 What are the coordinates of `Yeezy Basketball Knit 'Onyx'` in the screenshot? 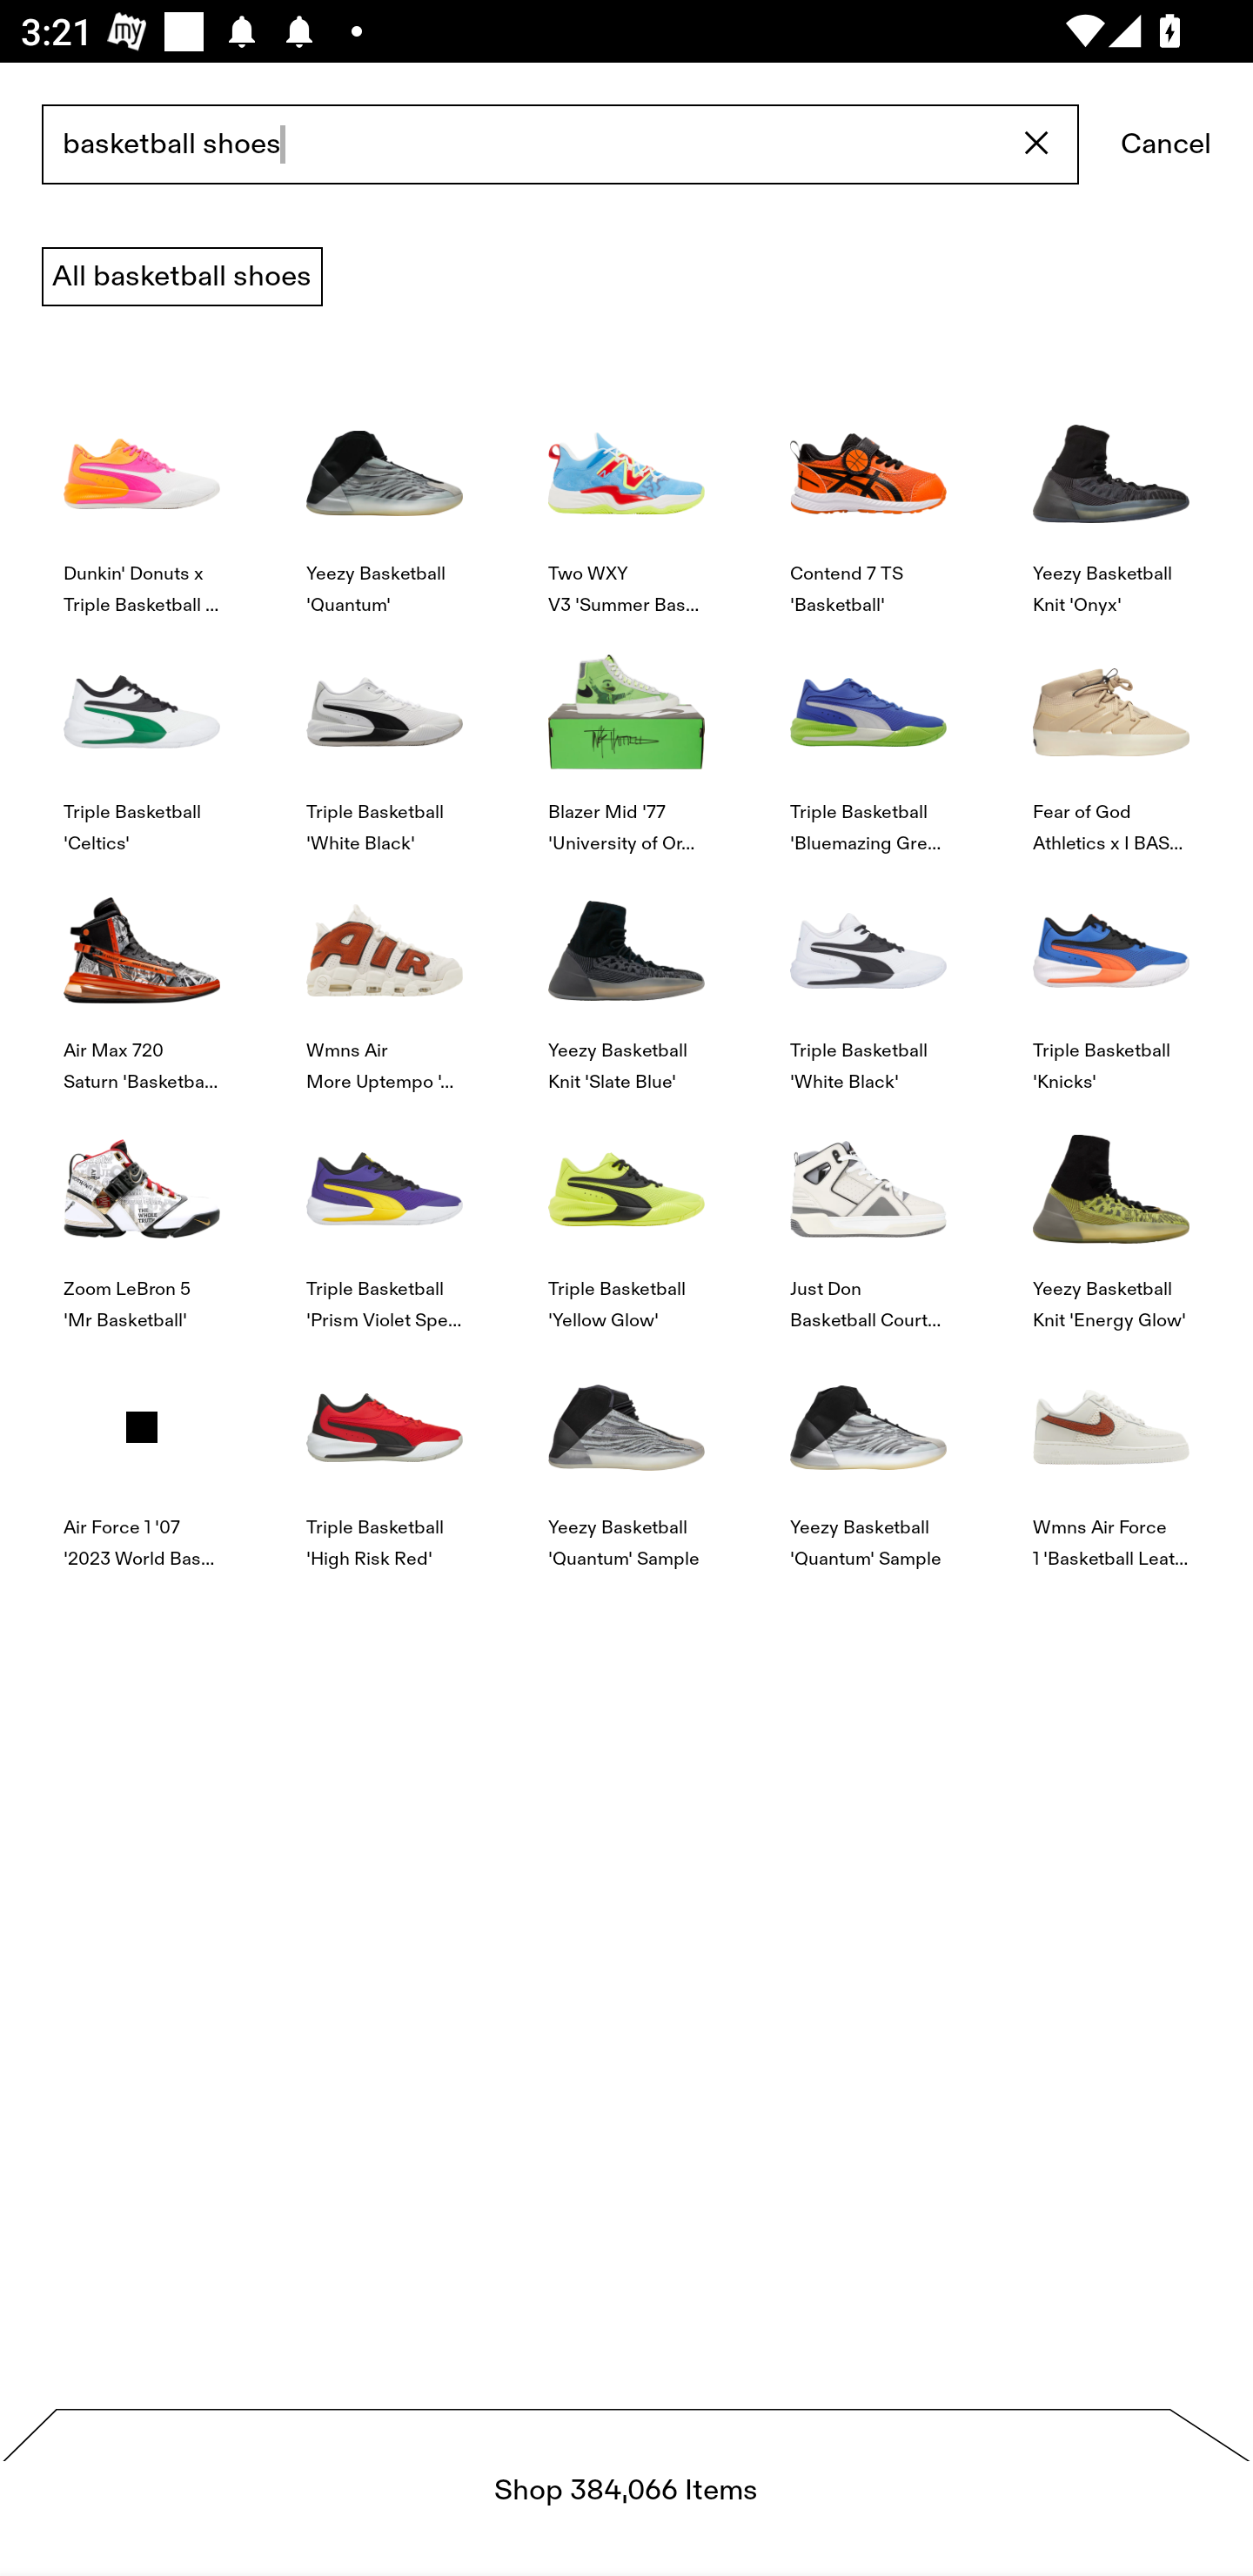 It's located at (1110, 498).